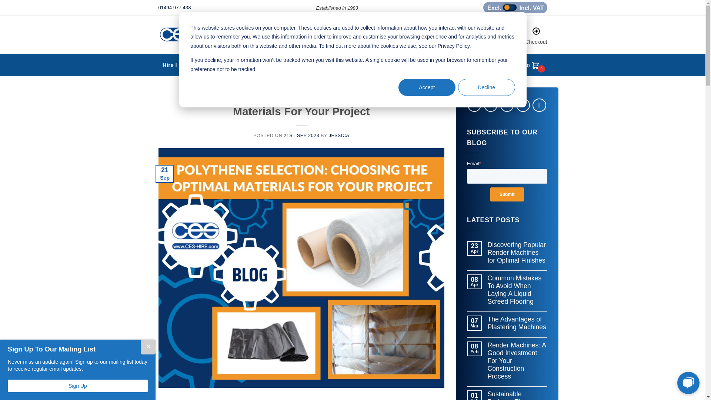 The image size is (711, 400). Describe the element at coordinates (507, 105) in the screenshot. I see `Send us an email` at that location.